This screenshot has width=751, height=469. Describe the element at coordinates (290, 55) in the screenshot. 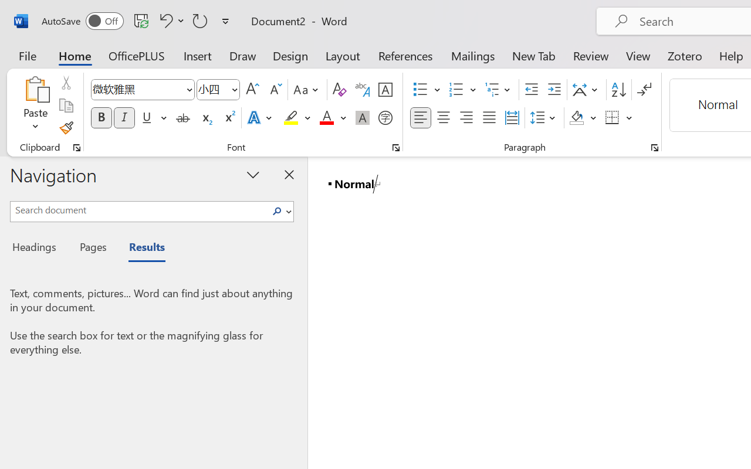

I see `Design` at that location.